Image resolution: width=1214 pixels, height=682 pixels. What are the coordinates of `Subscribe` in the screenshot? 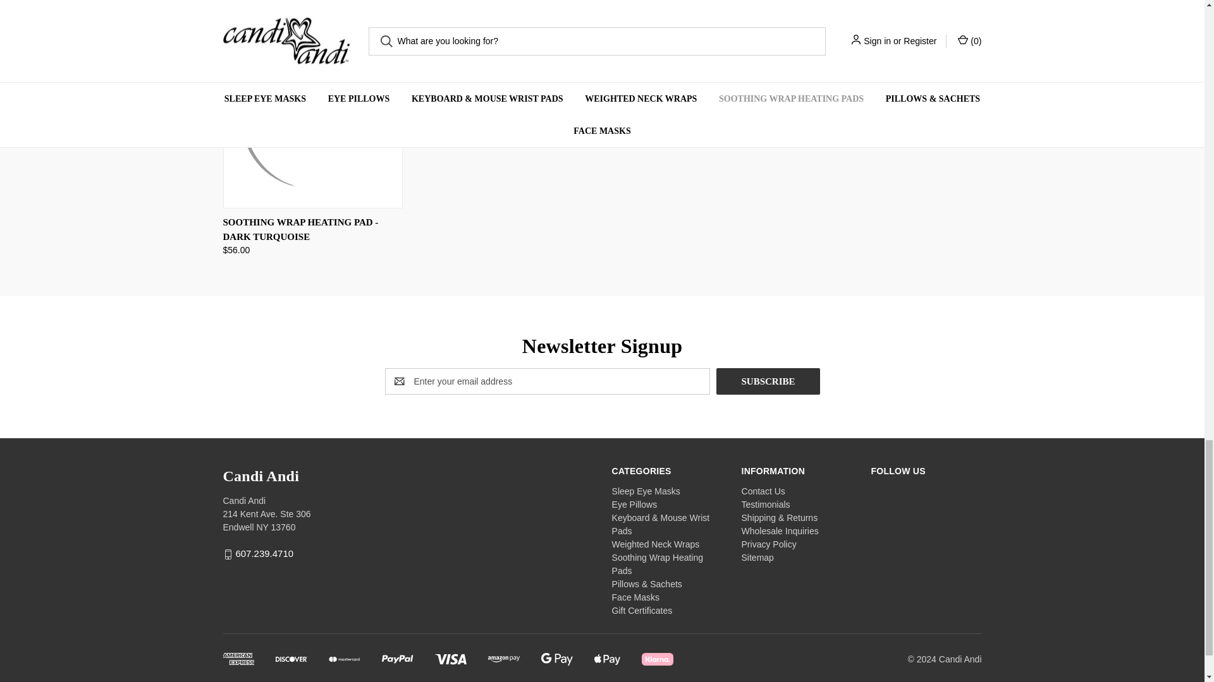 It's located at (768, 381).